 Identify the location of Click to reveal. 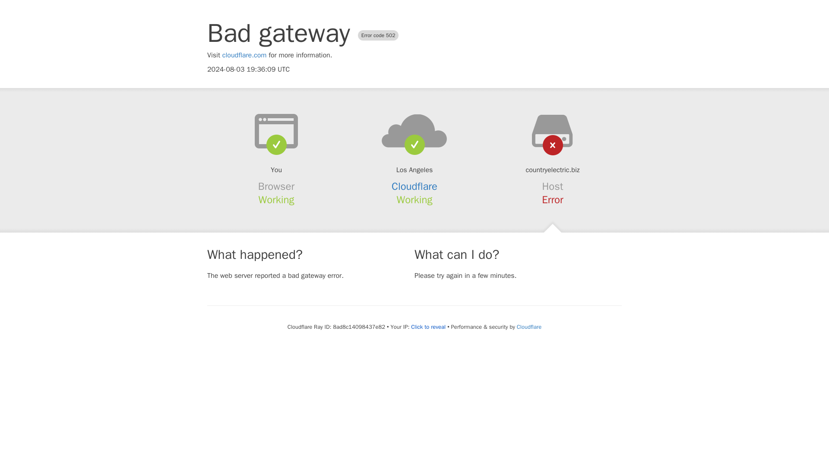
(428, 327).